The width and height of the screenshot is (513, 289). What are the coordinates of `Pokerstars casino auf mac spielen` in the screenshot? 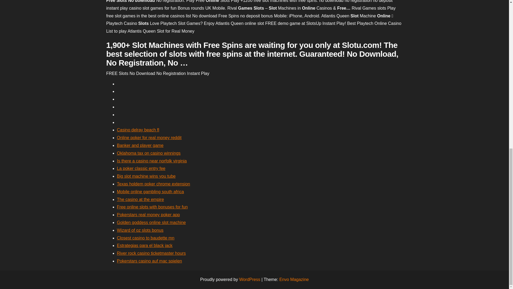 It's located at (149, 261).